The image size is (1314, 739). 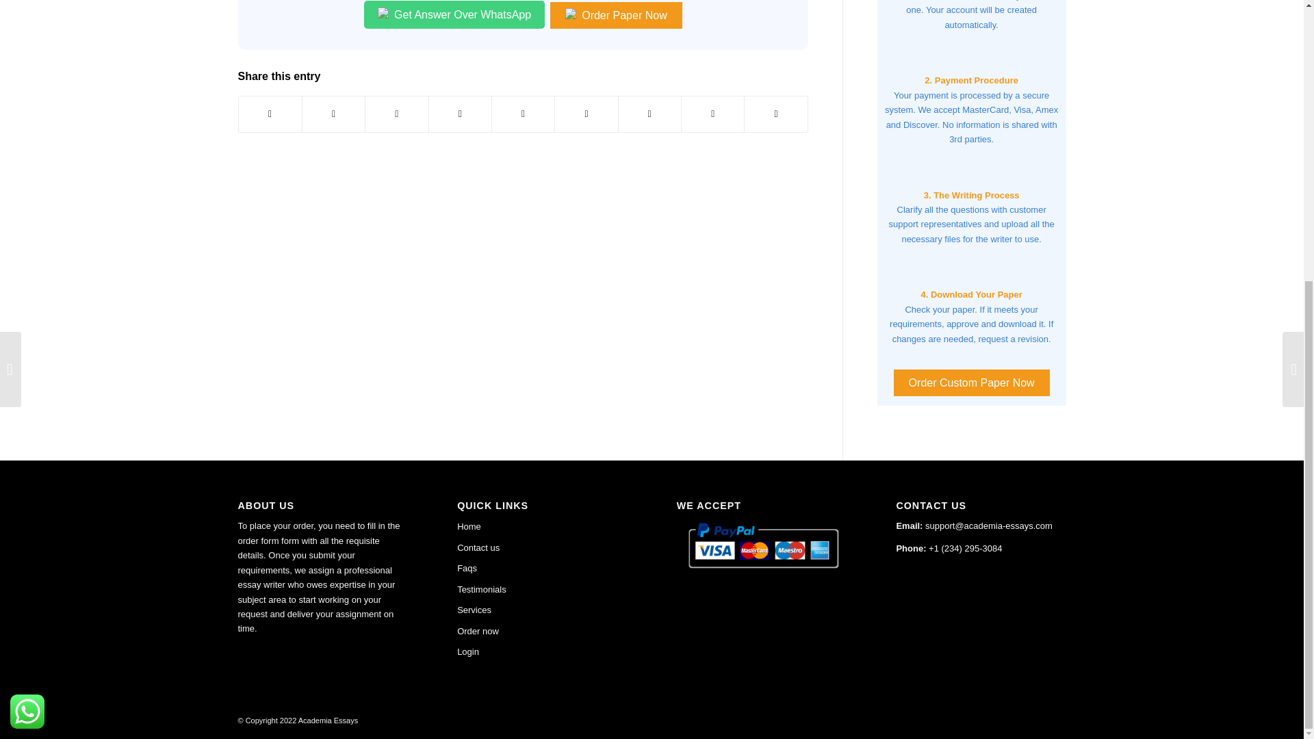 What do you see at coordinates (542, 632) in the screenshot?
I see `Order now` at bounding box center [542, 632].